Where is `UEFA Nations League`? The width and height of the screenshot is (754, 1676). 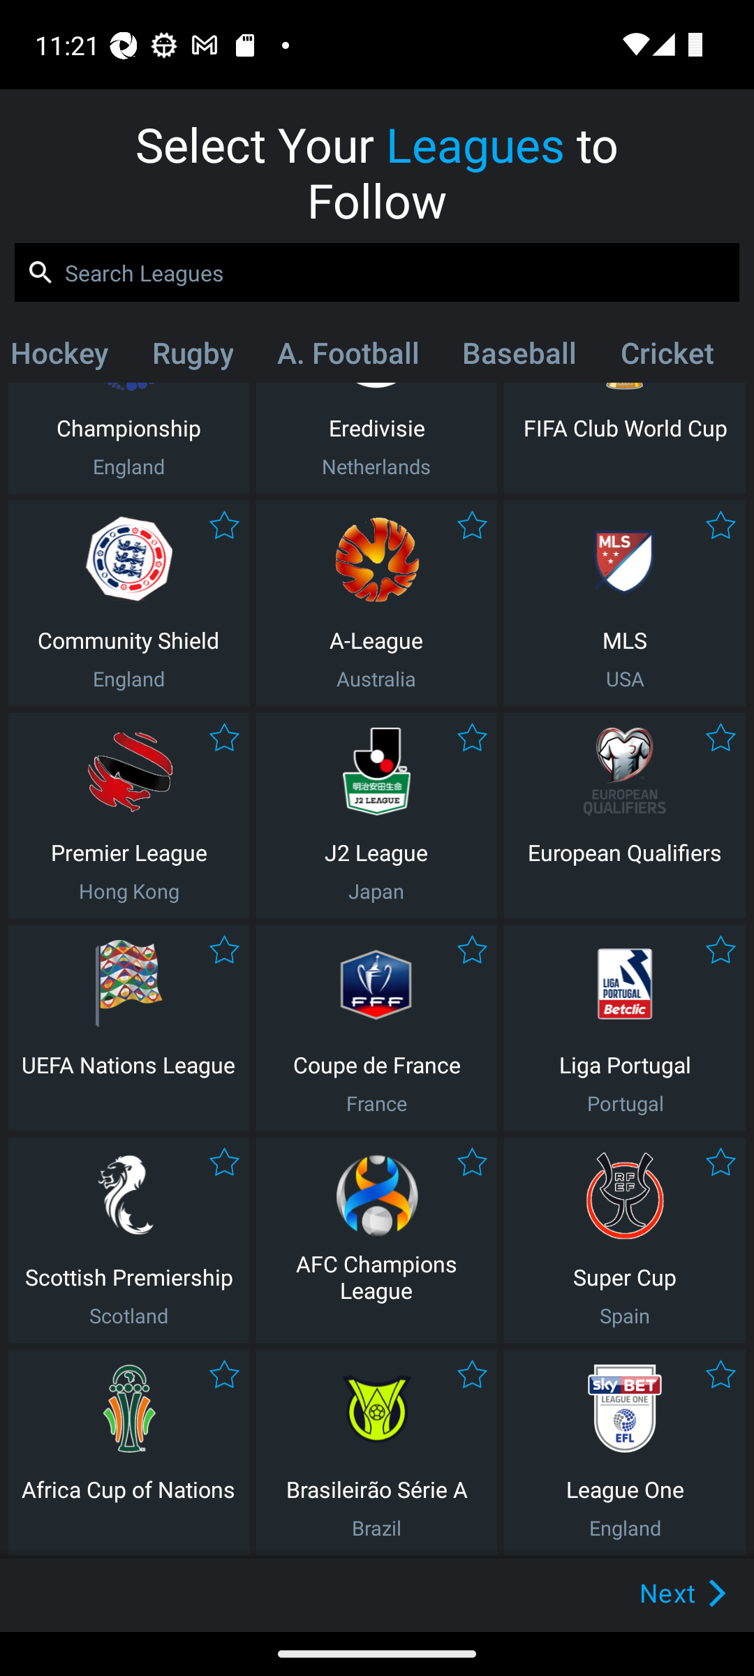 UEFA Nations League is located at coordinates (128, 1028).